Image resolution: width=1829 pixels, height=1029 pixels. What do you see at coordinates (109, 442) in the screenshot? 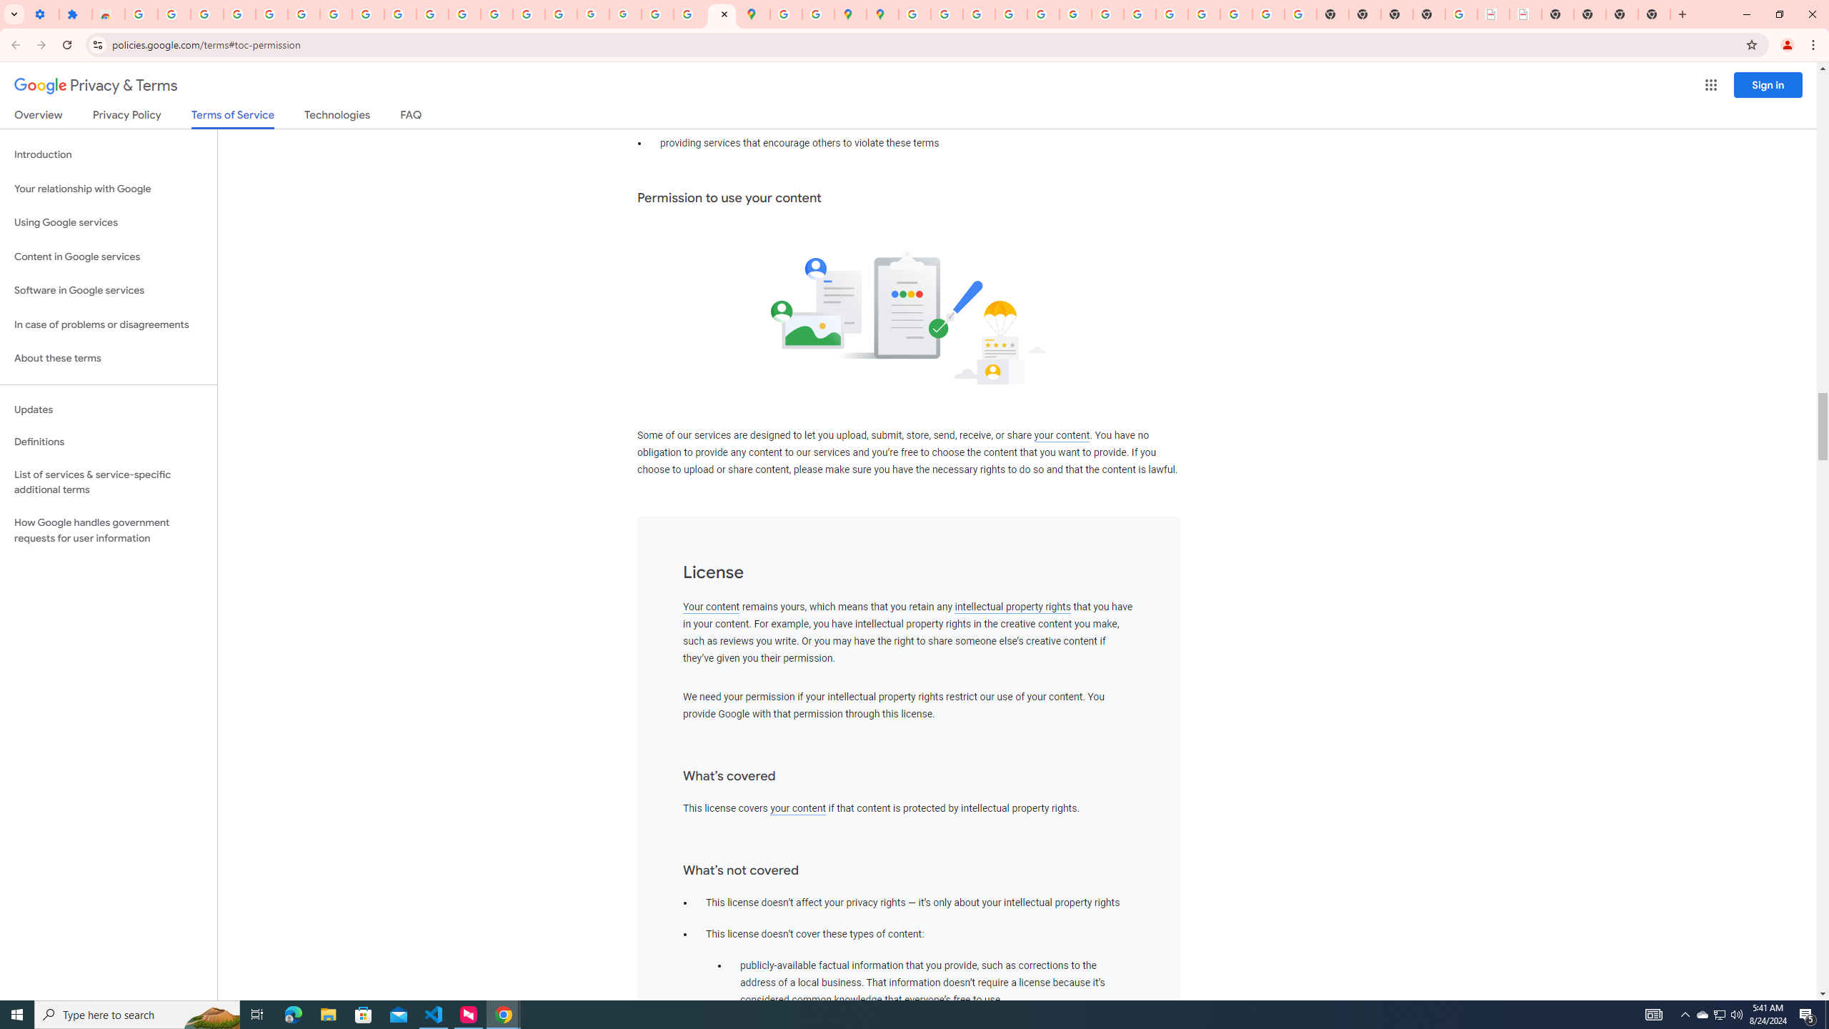
I see `Definitions` at bounding box center [109, 442].